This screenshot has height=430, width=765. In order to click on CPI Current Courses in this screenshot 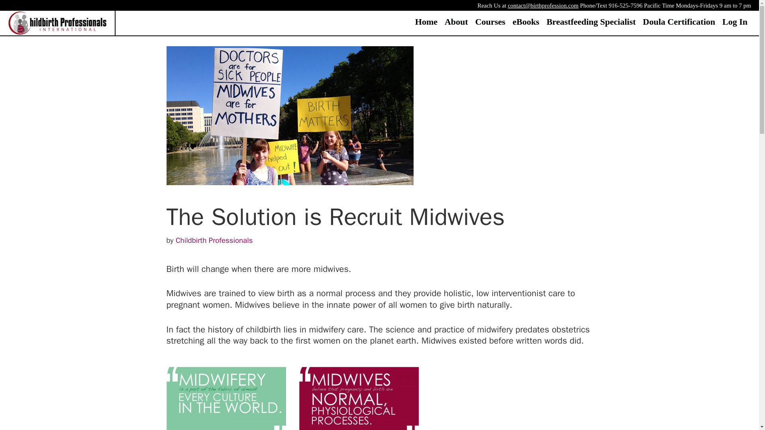, I will do `click(490, 21)`.